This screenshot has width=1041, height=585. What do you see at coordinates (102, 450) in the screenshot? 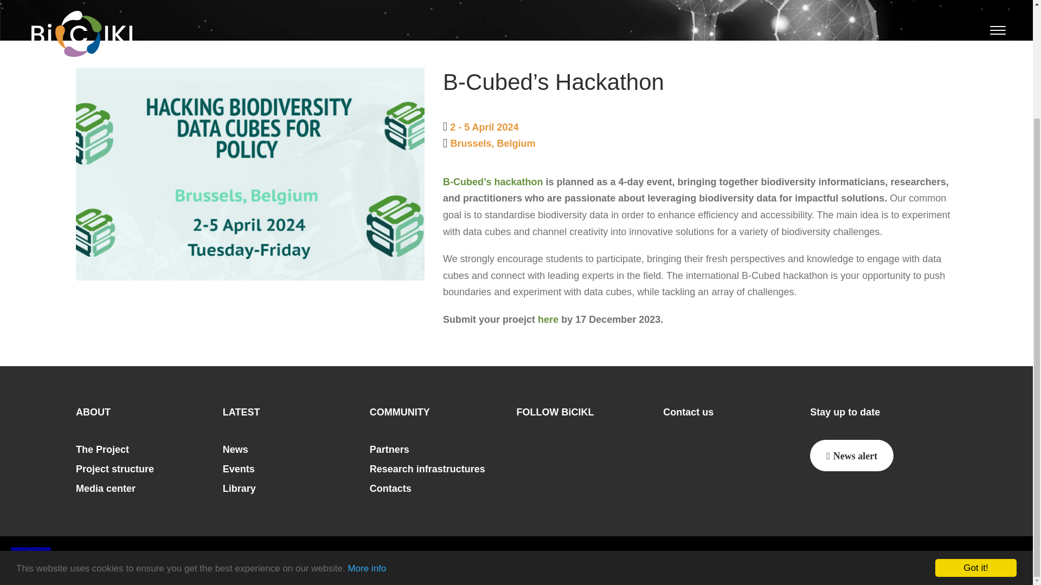
I see `The Project` at bounding box center [102, 450].